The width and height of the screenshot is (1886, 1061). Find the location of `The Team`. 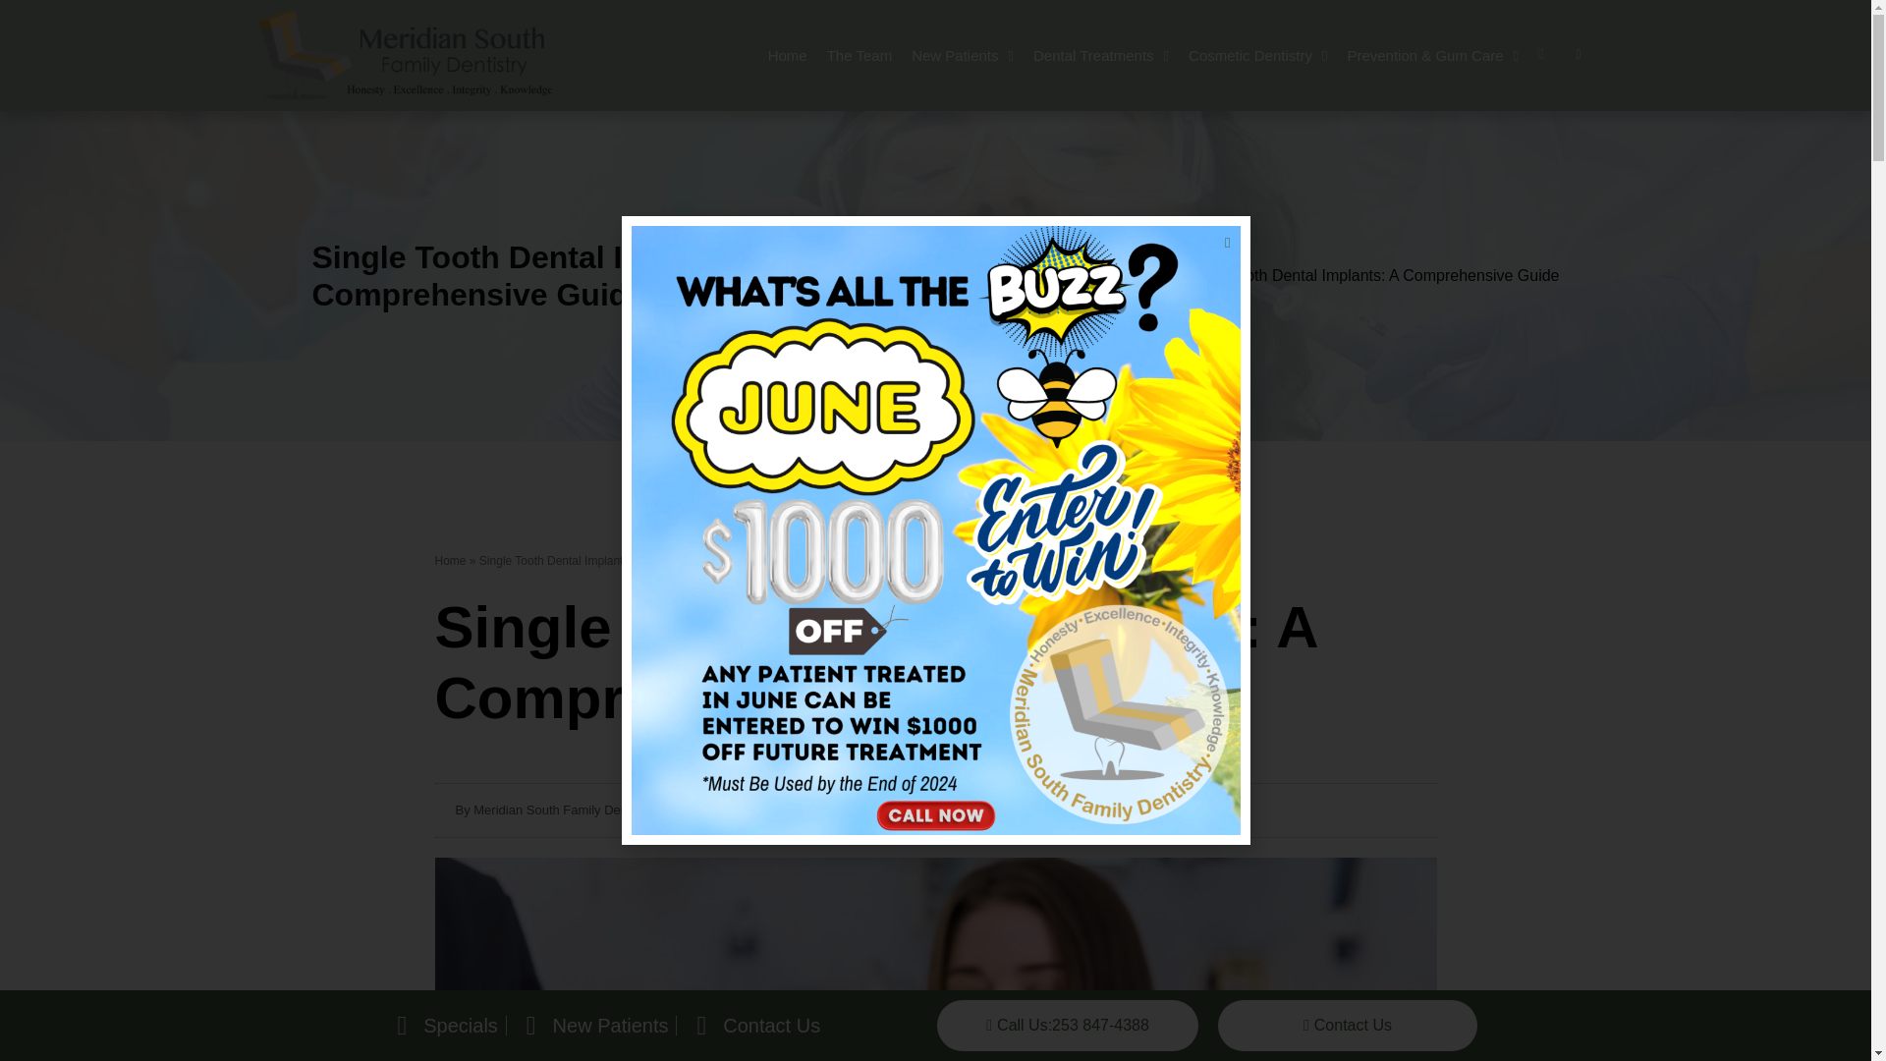

The Team is located at coordinates (1666, 55).